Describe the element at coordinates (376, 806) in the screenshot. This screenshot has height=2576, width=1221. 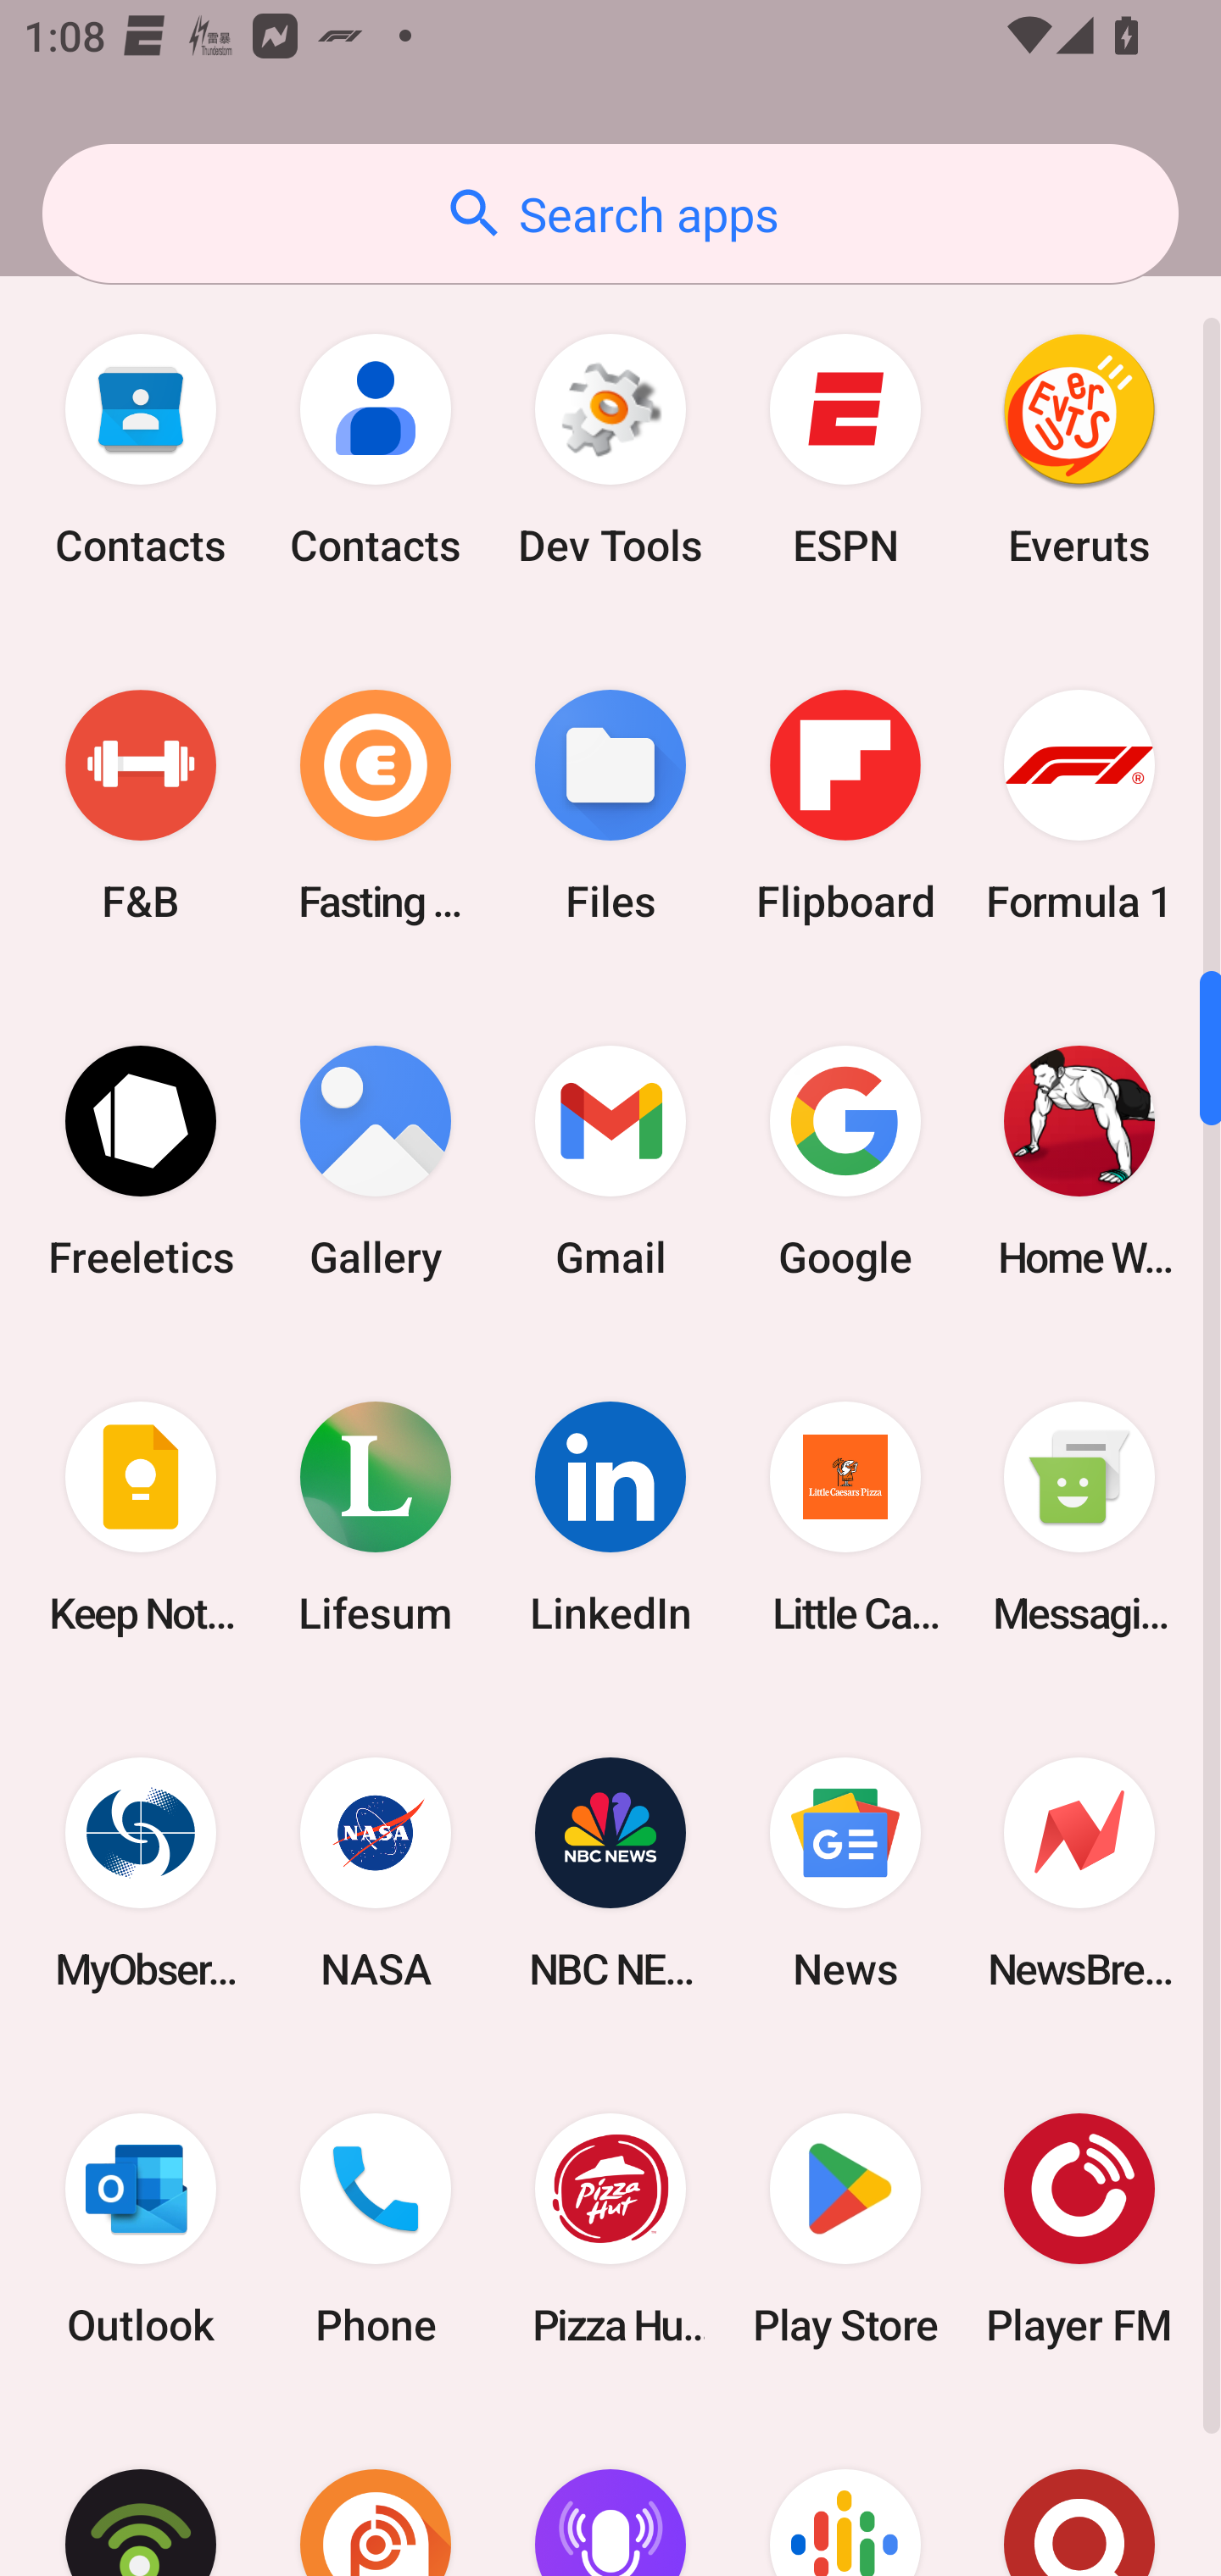
I see `Fasting Coach` at that location.